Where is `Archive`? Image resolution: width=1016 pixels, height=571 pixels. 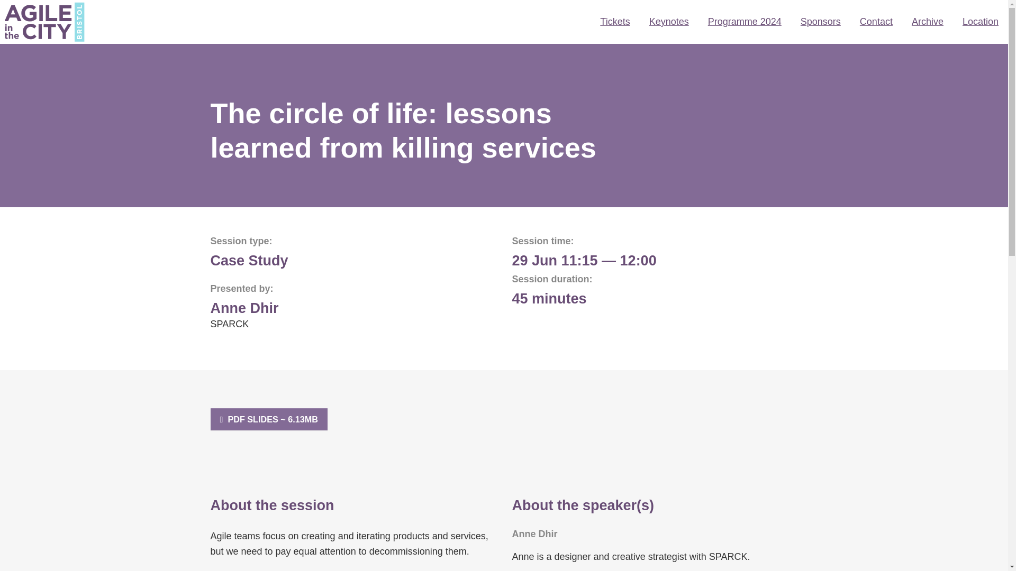
Archive is located at coordinates (927, 22).